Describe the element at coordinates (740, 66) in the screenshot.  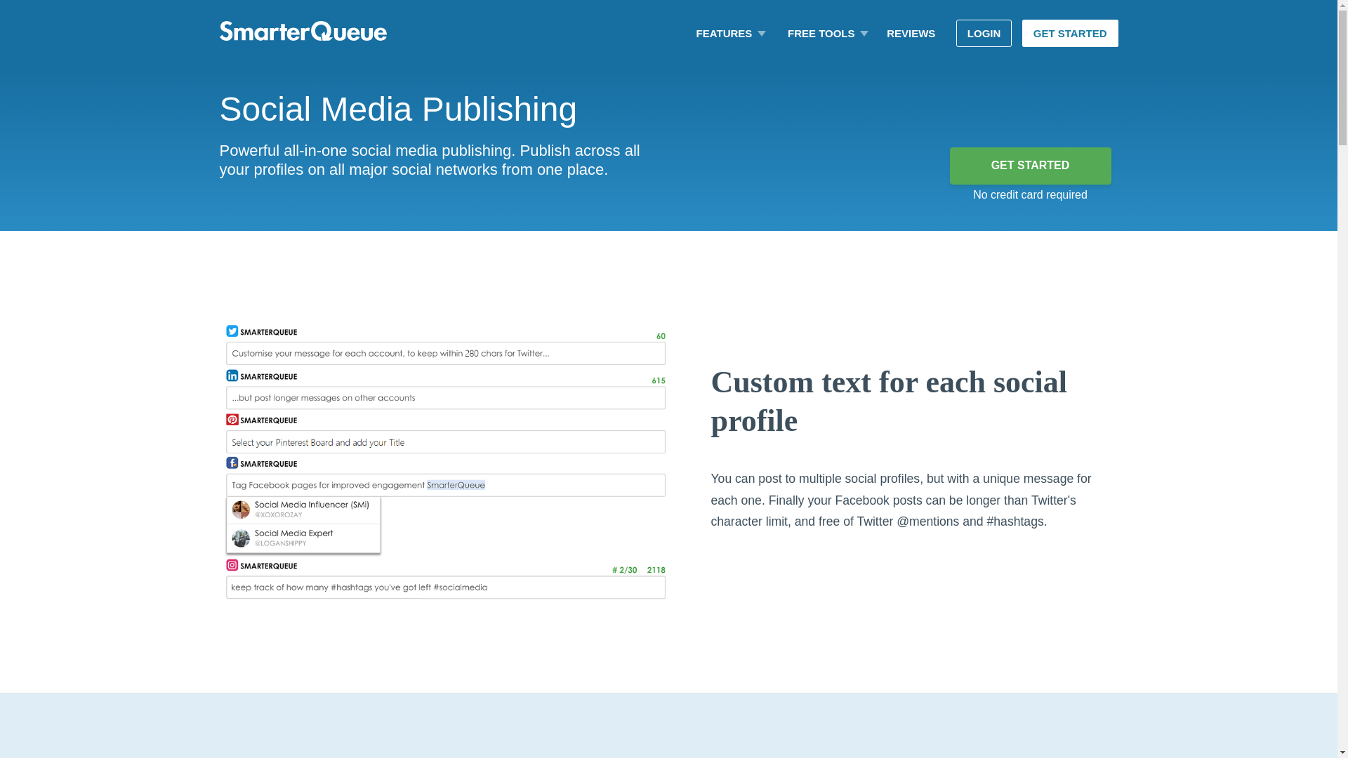
I see `Evergreen Recycling` at that location.